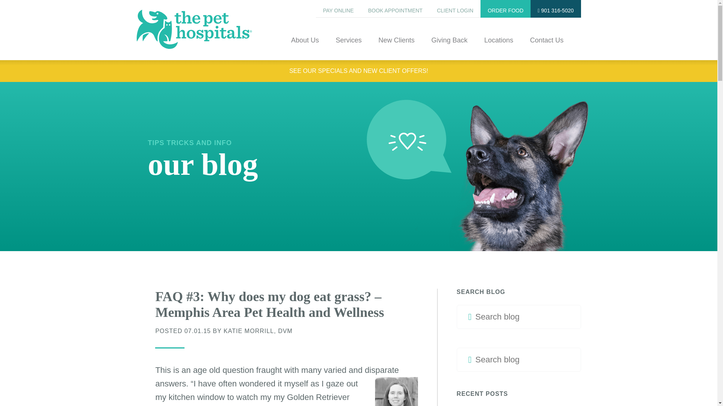 This screenshot has width=723, height=406. Describe the element at coordinates (338, 9) in the screenshot. I see `Pay Online` at that location.